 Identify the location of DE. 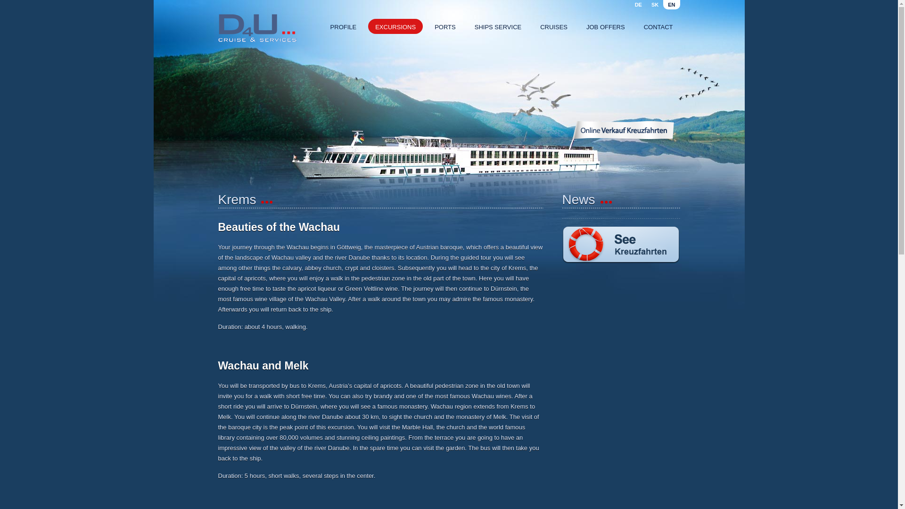
(638, 5).